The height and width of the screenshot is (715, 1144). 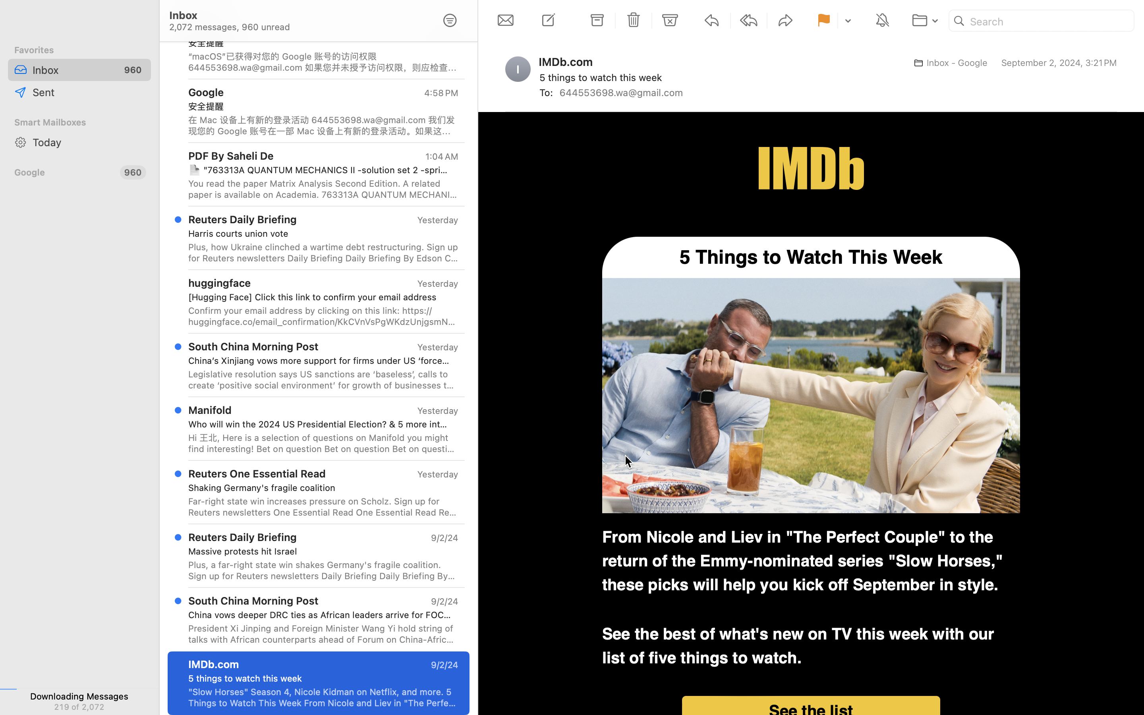 What do you see at coordinates (323, 443) in the screenshot?
I see `Hi 王北, Here is a selection of questions on Manifold you might find interesting! Bet on question Bet on question Bet on question Bet on question Bet on question Bet on question 🔎 Explore Manifold This e-mail has been sent to 王北, click here to unsubscribe from this type of notification.` at bounding box center [323, 443].